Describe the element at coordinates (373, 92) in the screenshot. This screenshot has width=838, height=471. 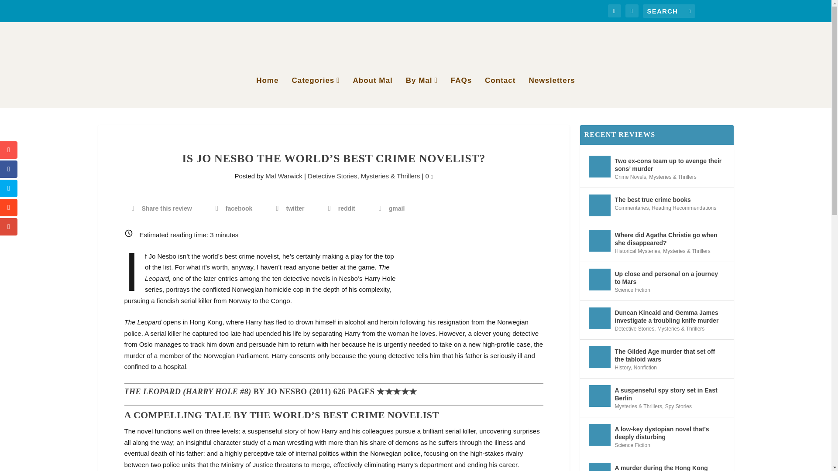
I see `About Mal` at that location.